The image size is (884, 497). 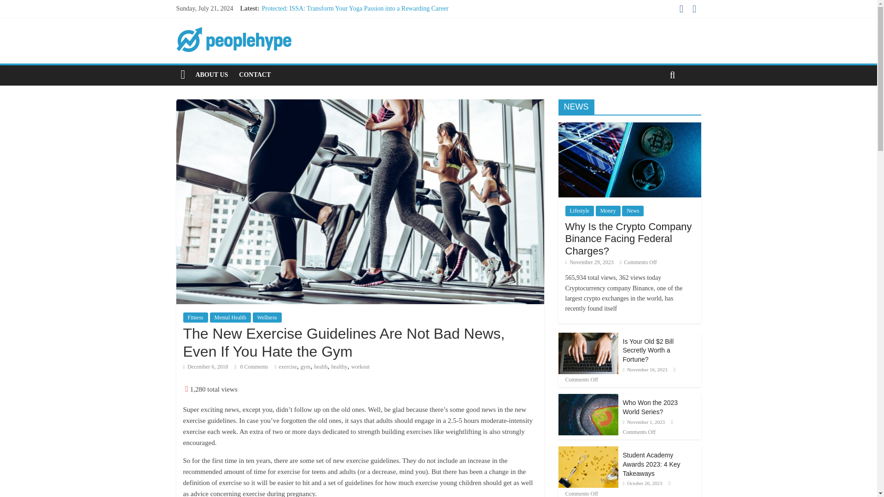 What do you see at coordinates (629, 127) in the screenshot?
I see `Why Is the Crypto Company Binance Facing Federal Charges?` at bounding box center [629, 127].